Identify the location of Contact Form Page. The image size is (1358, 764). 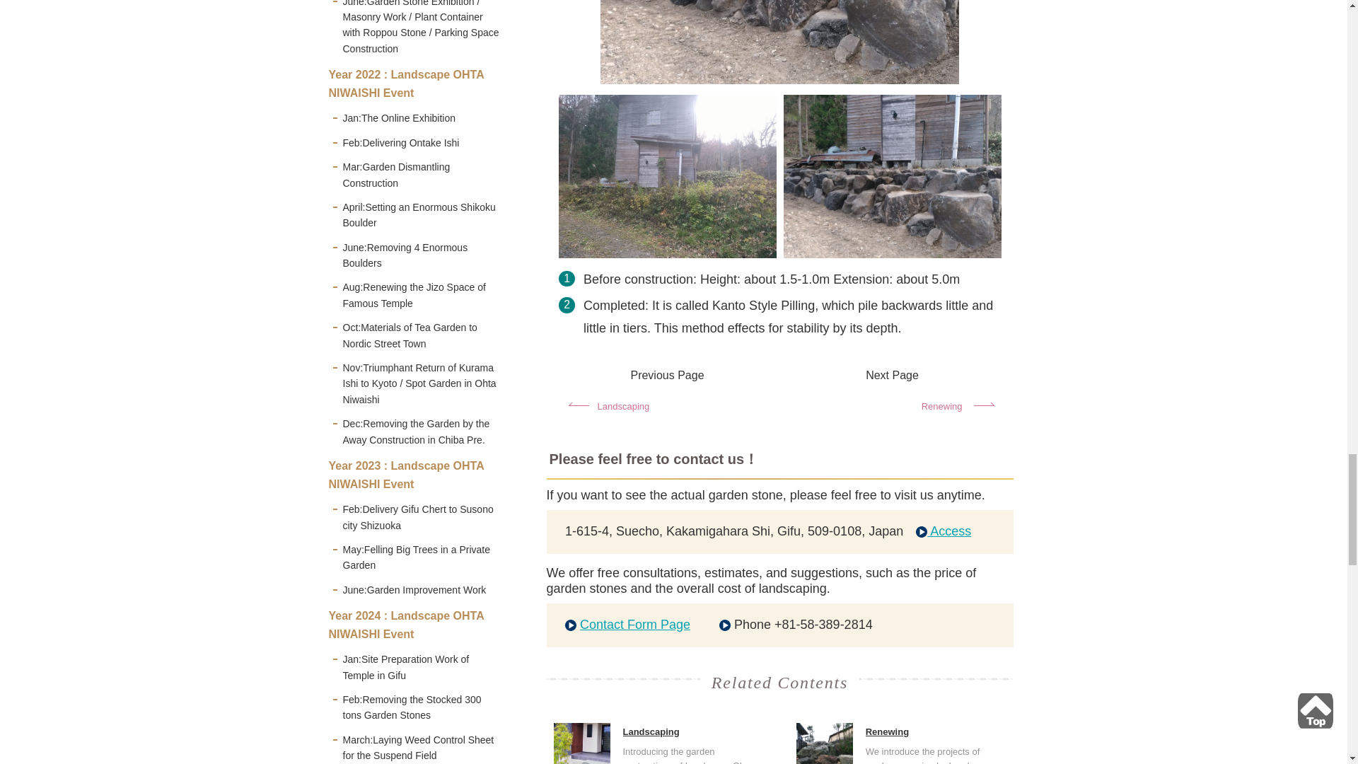
(634, 624).